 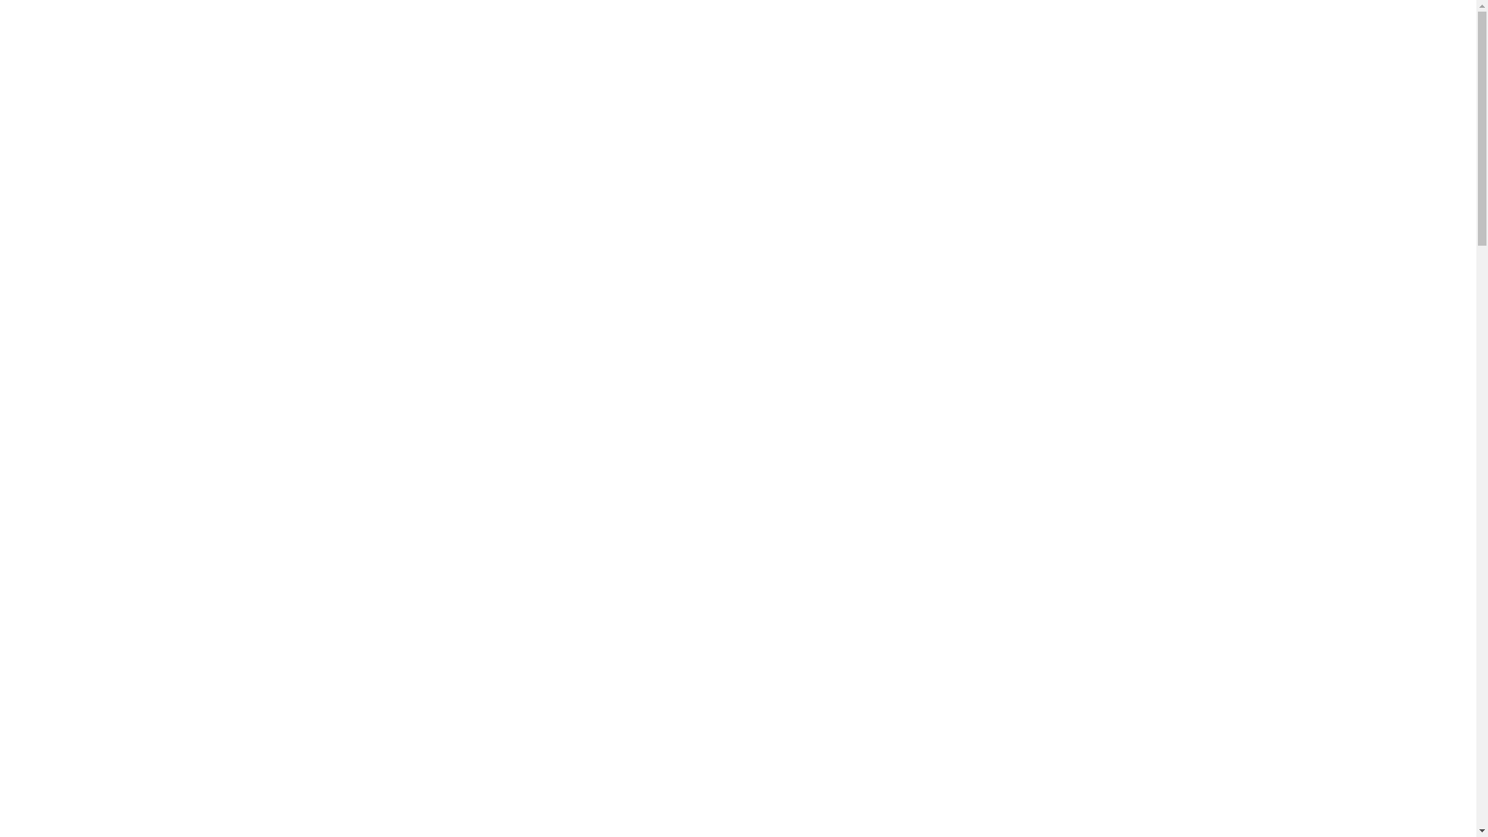 What do you see at coordinates (312, 629) in the screenshot?
I see `Checkout` at bounding box center [312, 629].